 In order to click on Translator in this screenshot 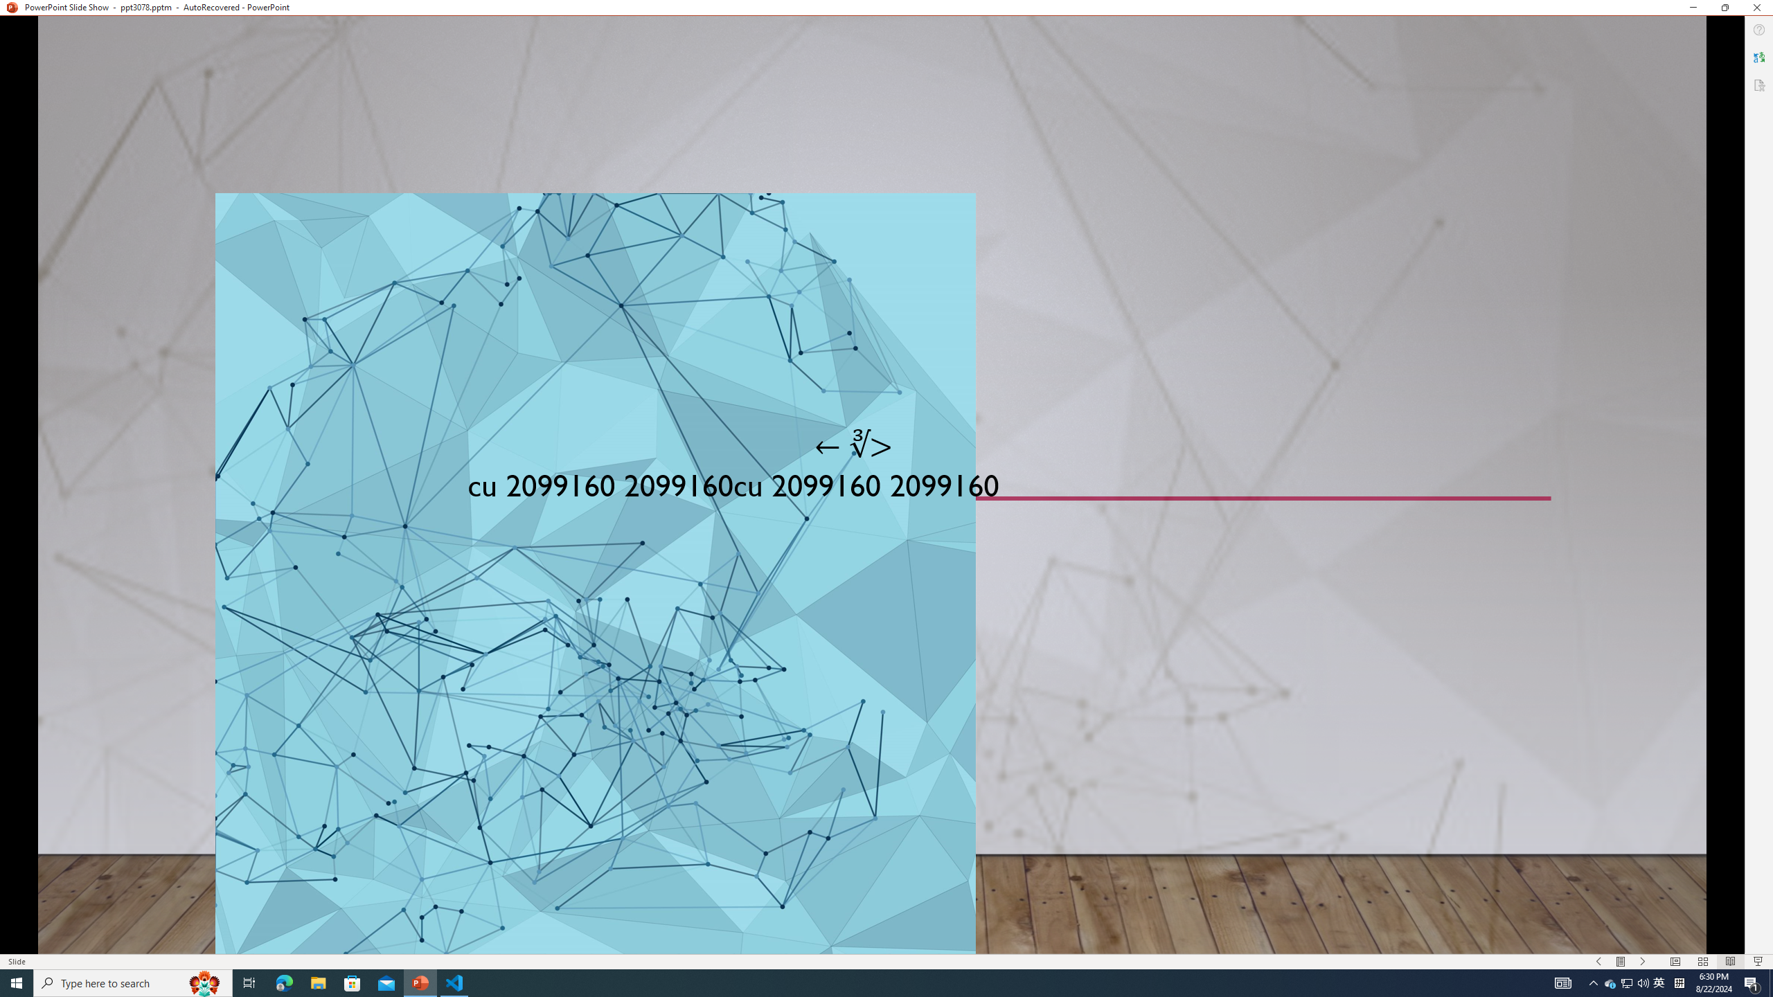, I will do `click(1759, 57)`.